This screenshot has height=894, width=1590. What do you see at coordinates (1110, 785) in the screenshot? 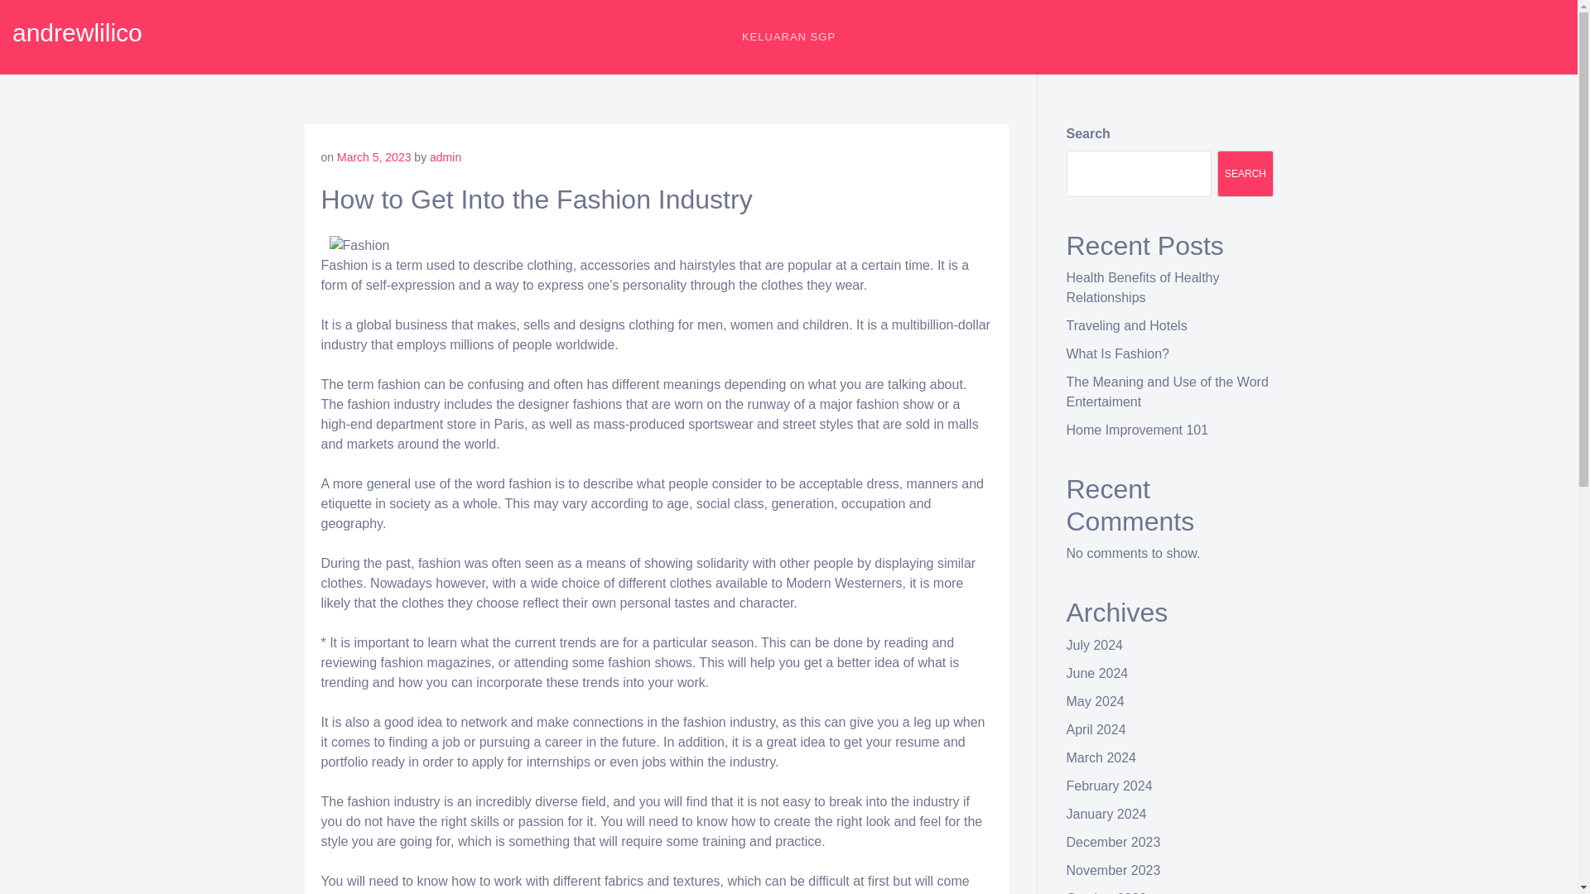
I see `February 2024` at bounding box center [1110, 785].